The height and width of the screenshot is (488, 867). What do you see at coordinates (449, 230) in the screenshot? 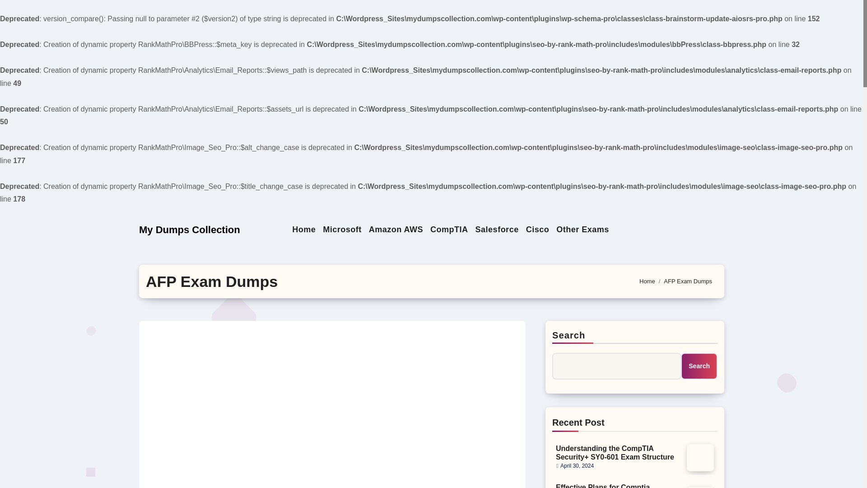
I see `CompTIA` at bounding box center [449, 230].